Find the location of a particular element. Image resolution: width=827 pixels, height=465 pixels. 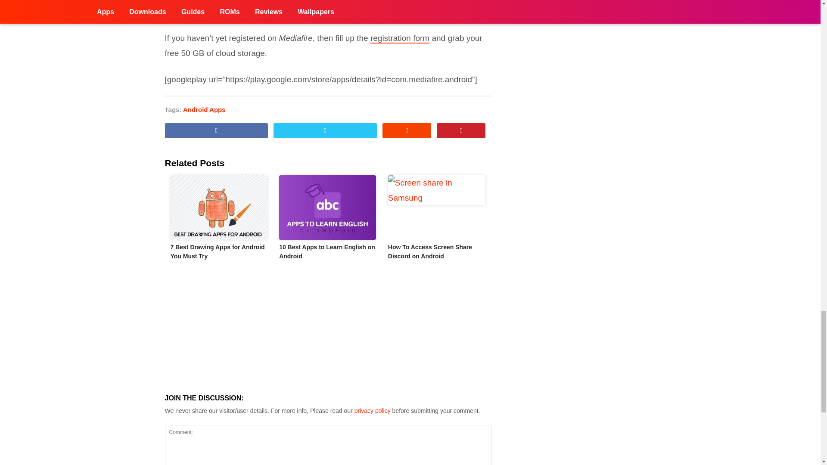

7 Best Drawing Apps for Android You Must Try is located at coordinates (219, 208).